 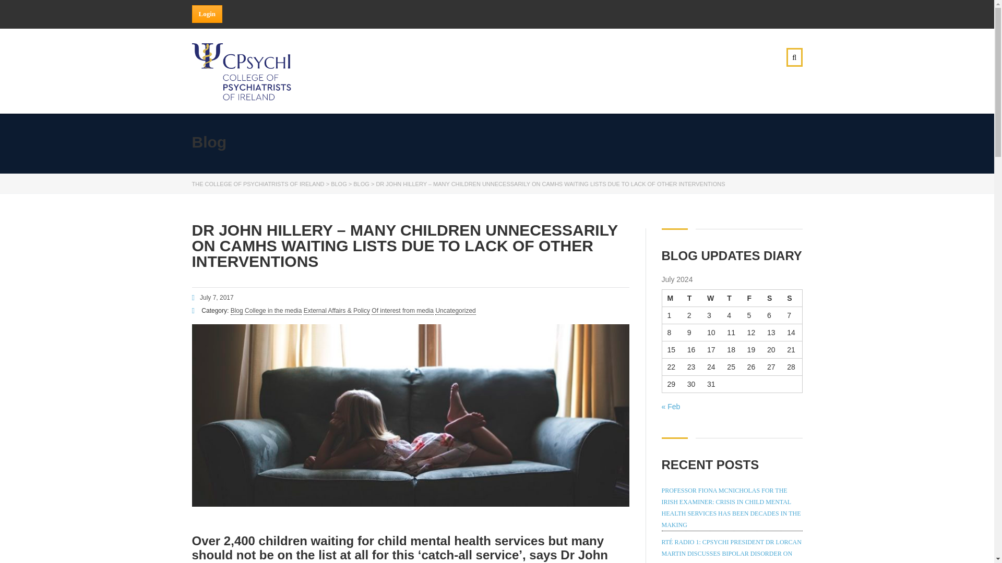 I want to click on Saturday, so click(x=771, y=298).